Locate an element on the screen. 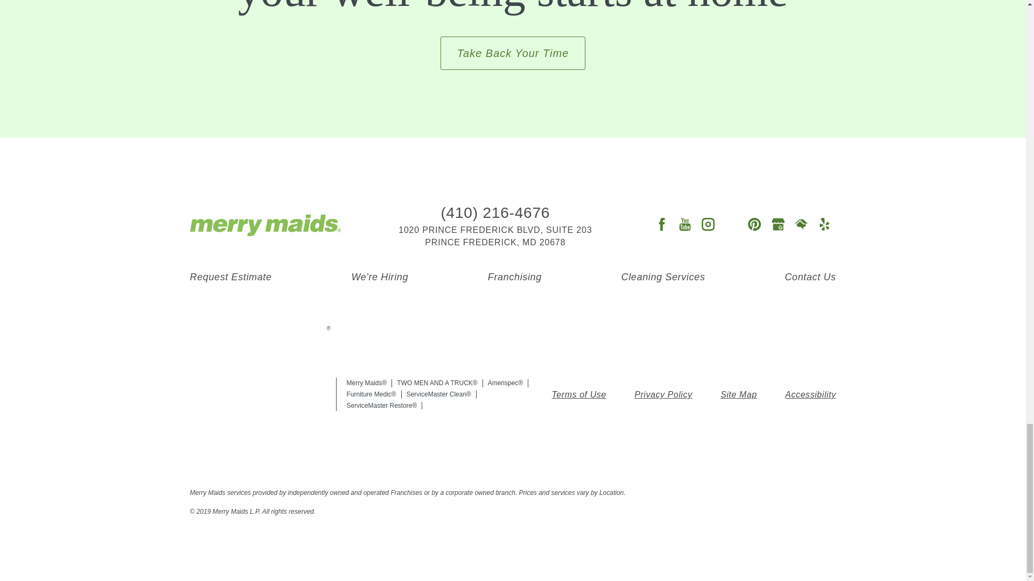  HomeAdvisor is located at coordinates (801, 225).